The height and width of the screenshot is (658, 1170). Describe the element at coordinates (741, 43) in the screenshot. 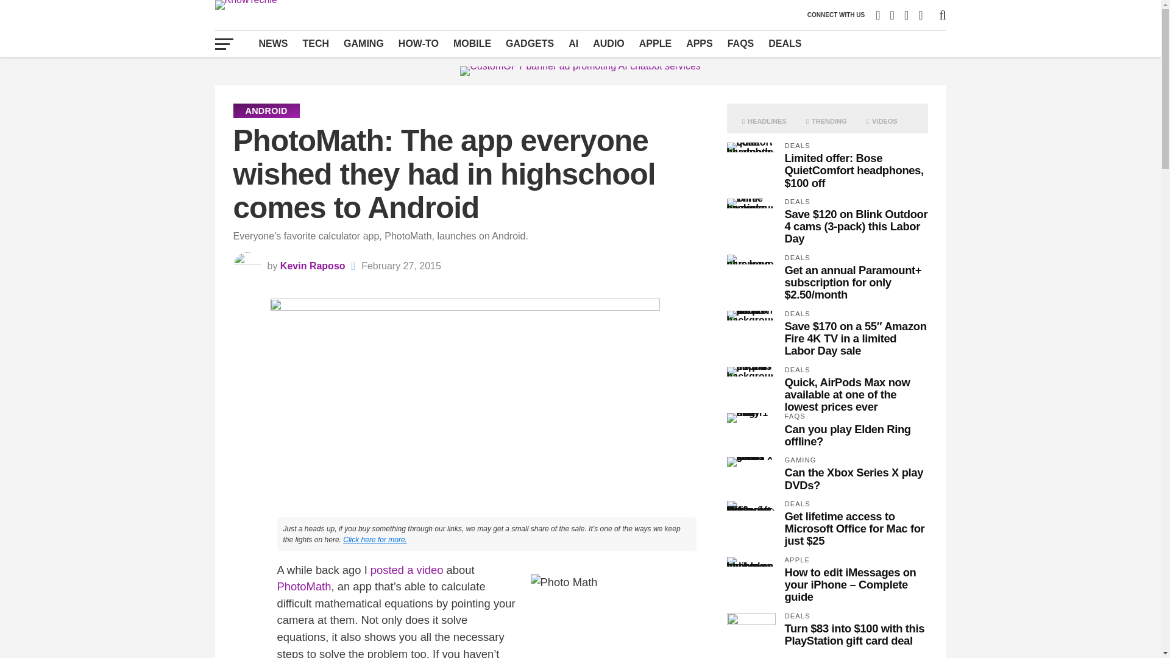

I see `FAQS` at that location.